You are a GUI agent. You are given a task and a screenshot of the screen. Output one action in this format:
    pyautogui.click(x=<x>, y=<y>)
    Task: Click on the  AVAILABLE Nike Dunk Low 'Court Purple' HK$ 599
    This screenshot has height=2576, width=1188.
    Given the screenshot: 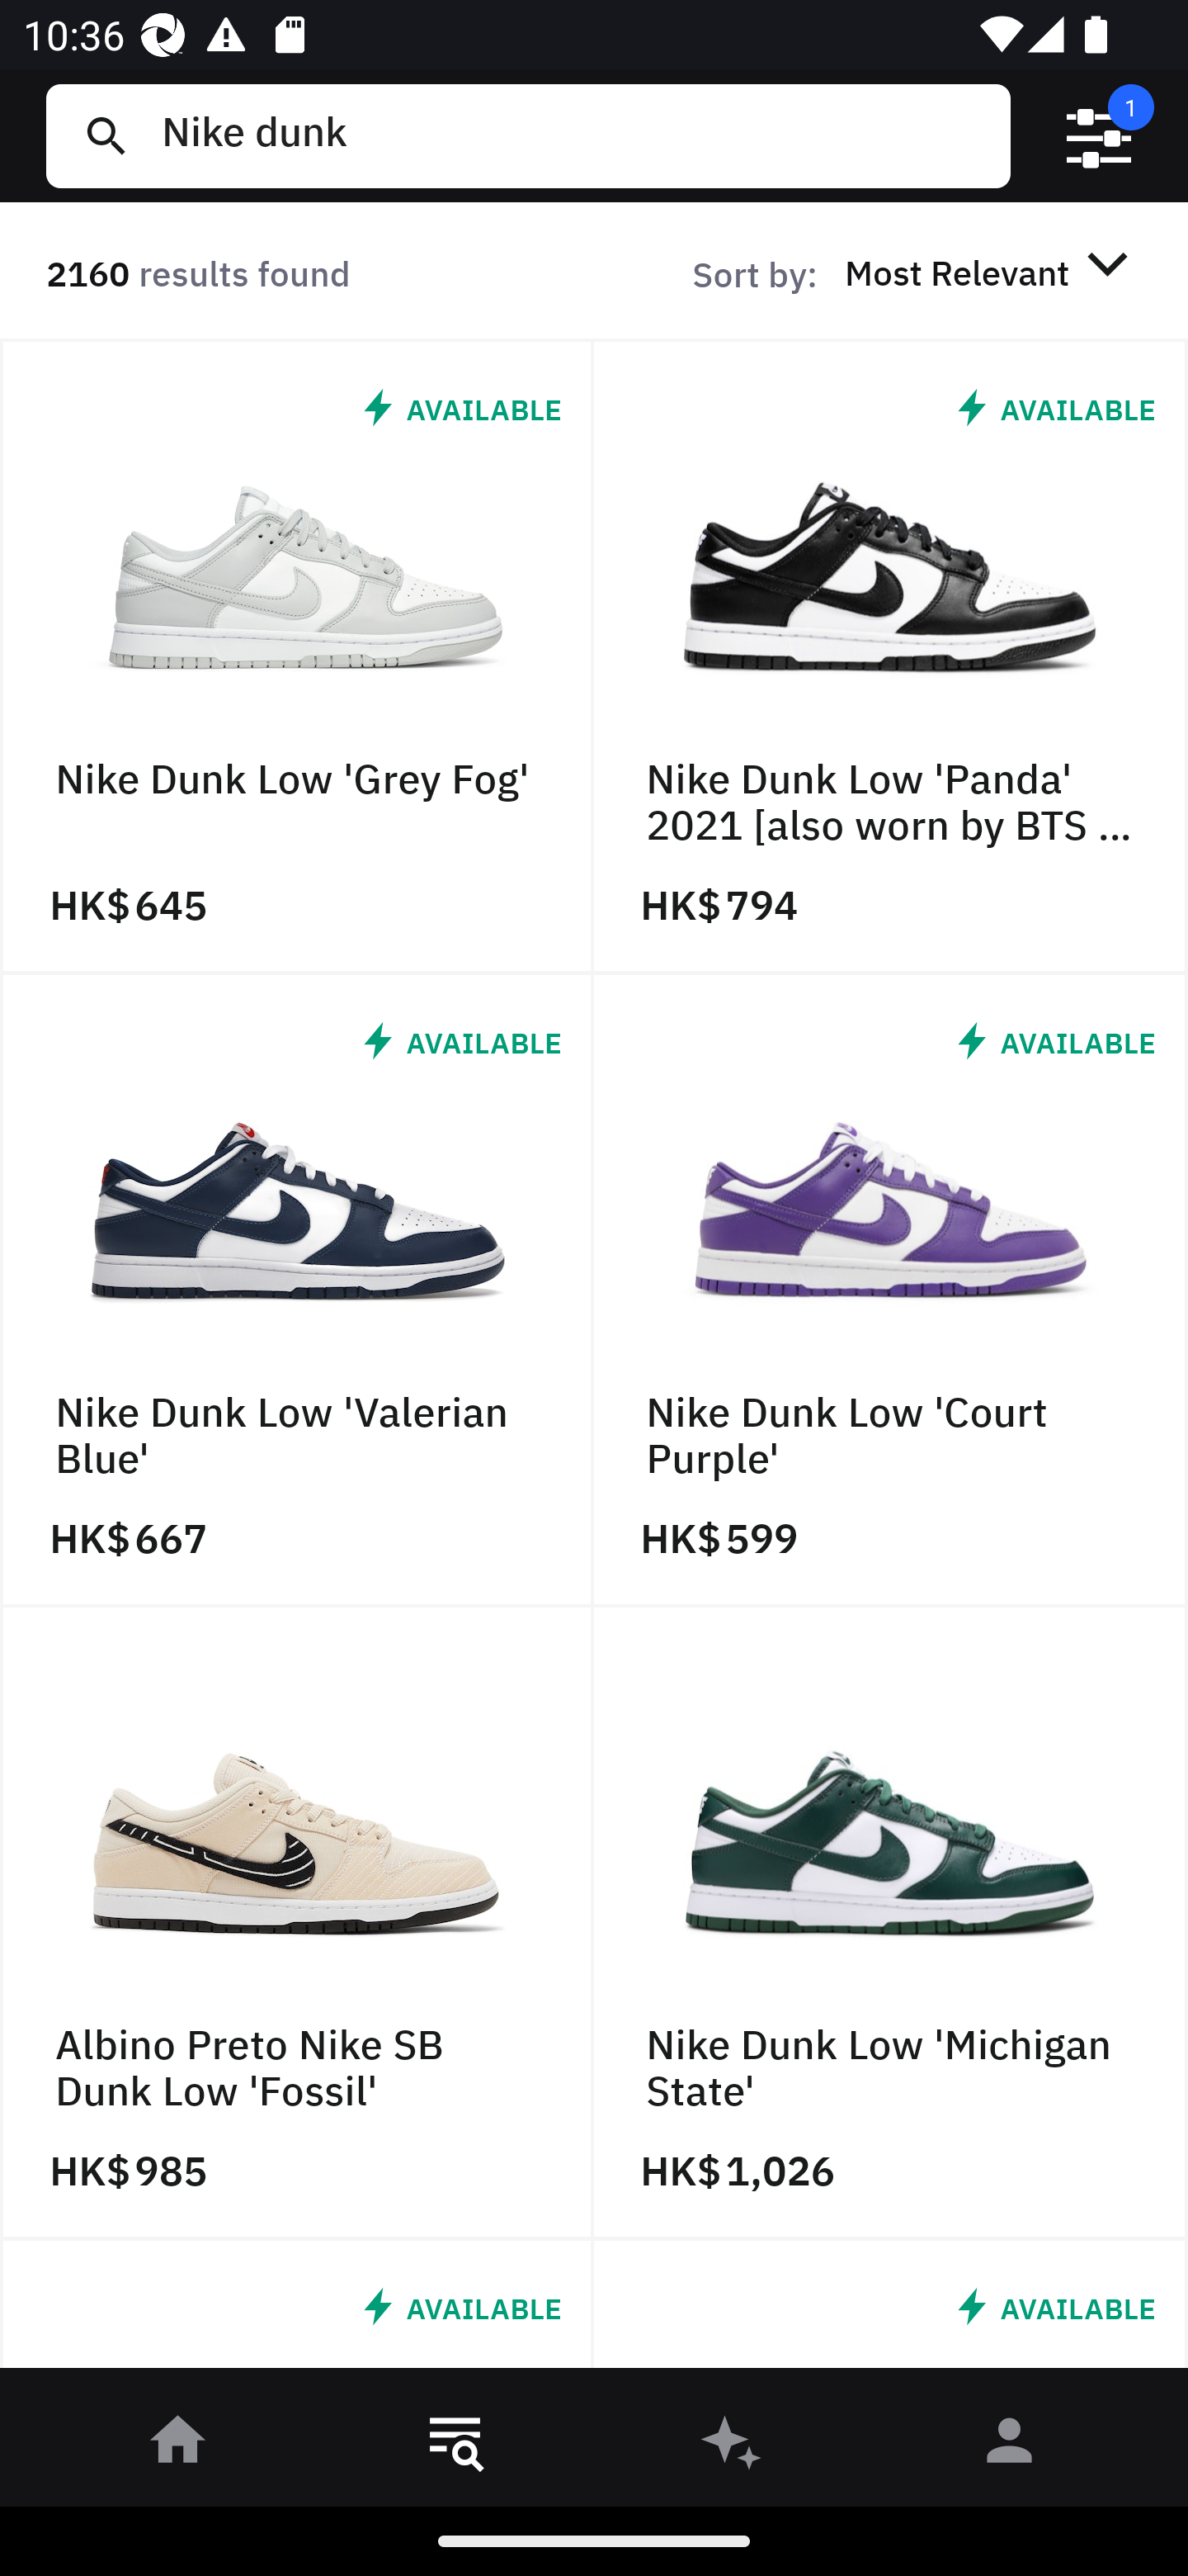 What is the action you would take?
    pyautogui.click(x=891, y=1290)
    